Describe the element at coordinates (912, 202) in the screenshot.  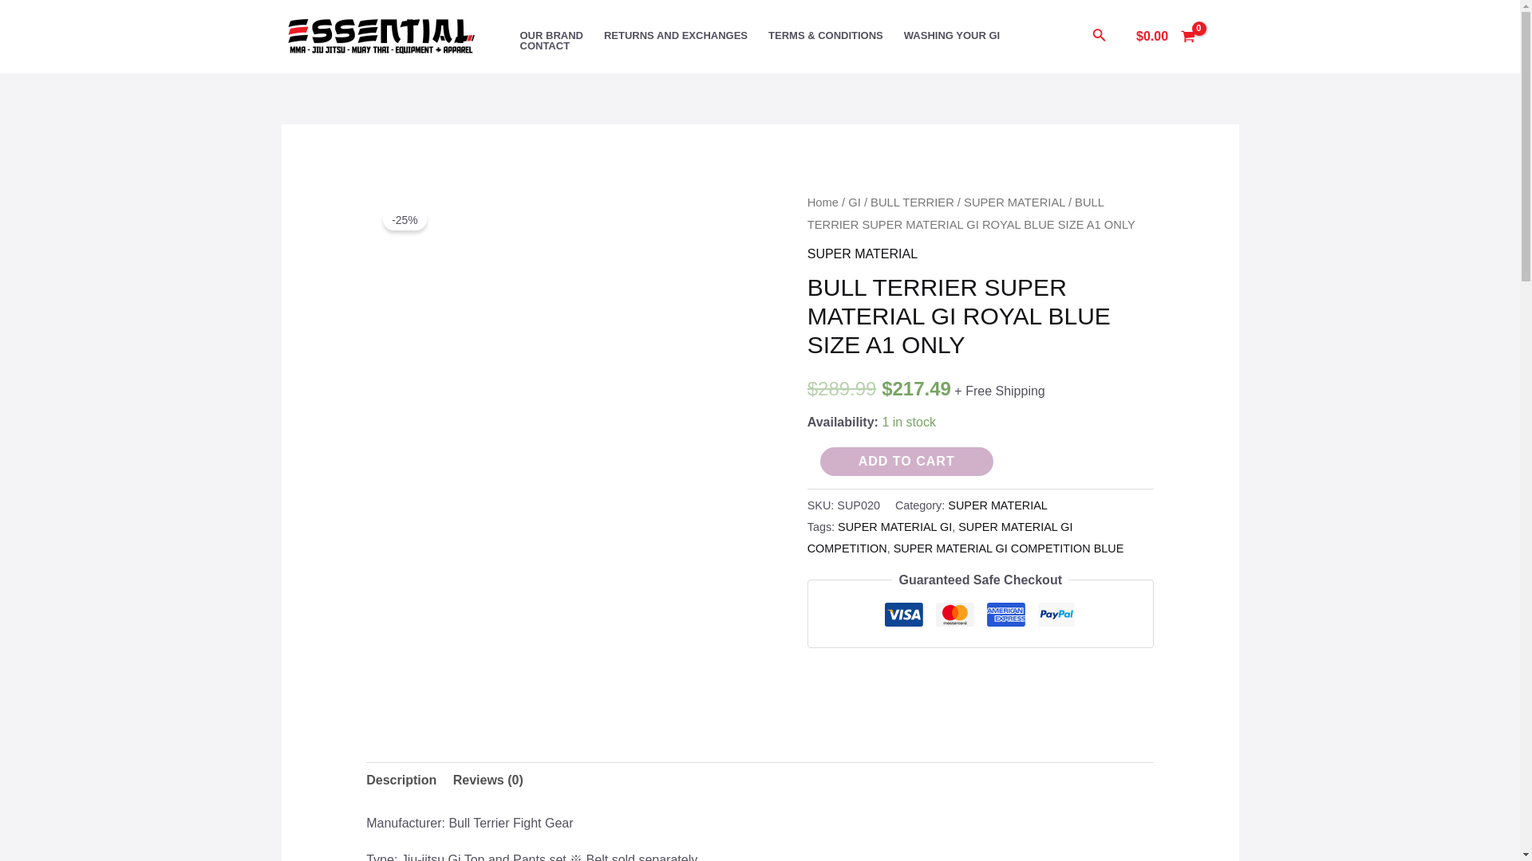
I see `BULL TERRIER` at that location.